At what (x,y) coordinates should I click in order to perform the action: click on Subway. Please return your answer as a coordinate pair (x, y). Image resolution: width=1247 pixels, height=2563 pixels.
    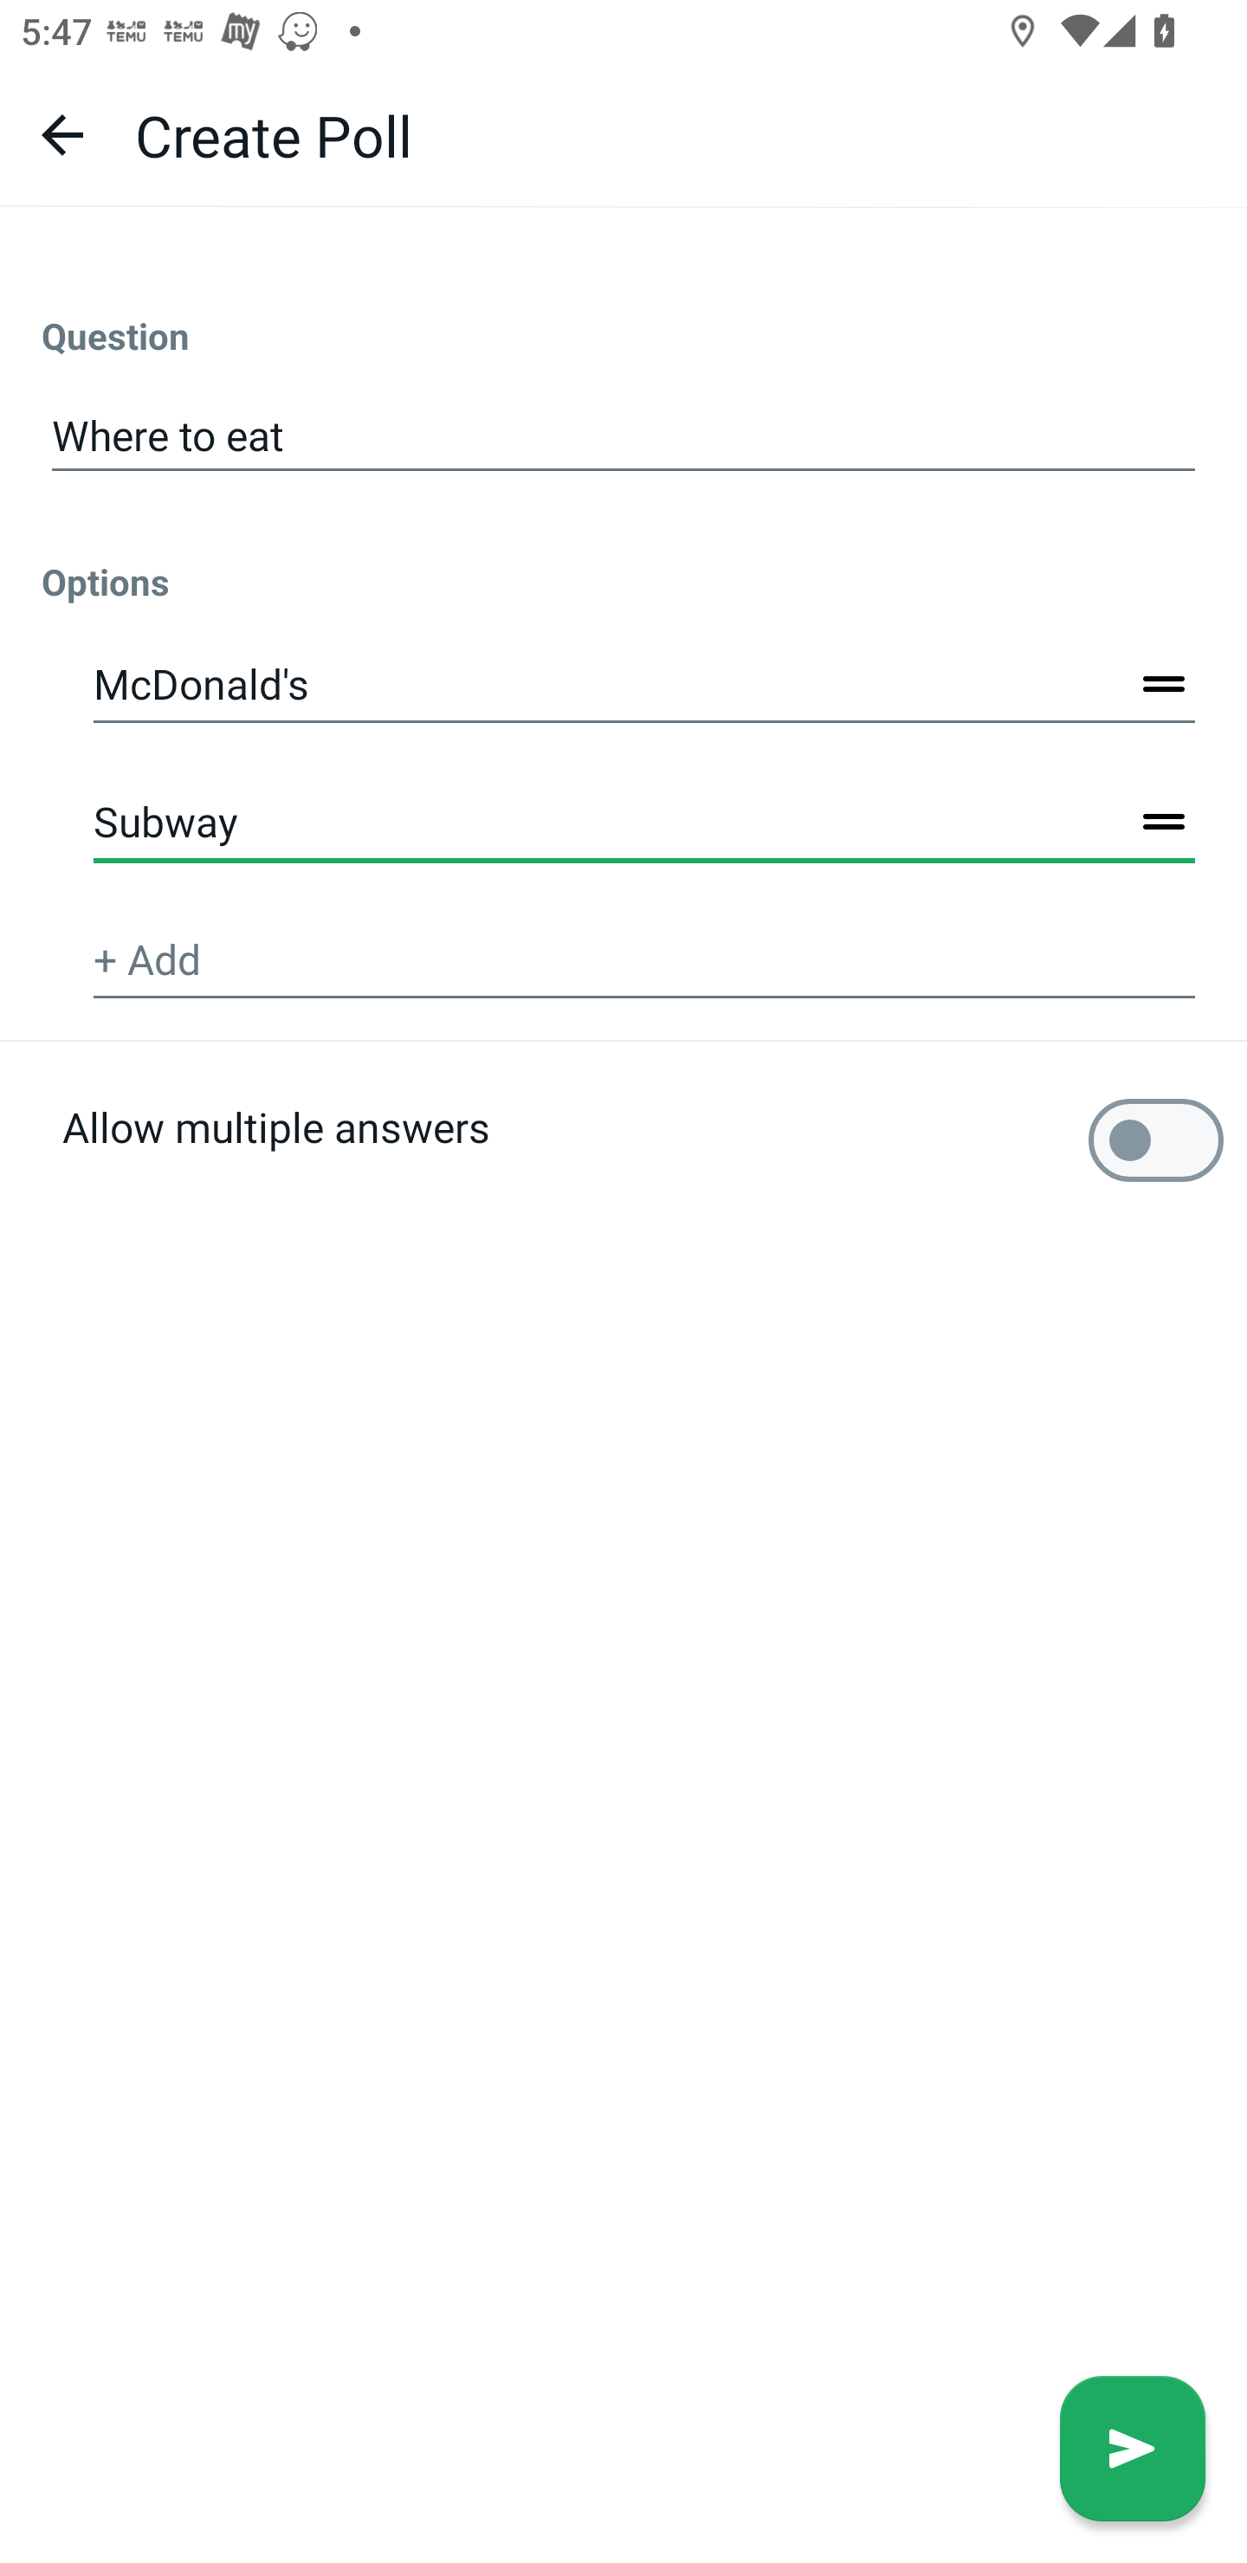
    Looking at the image, I should click on (644, 823).